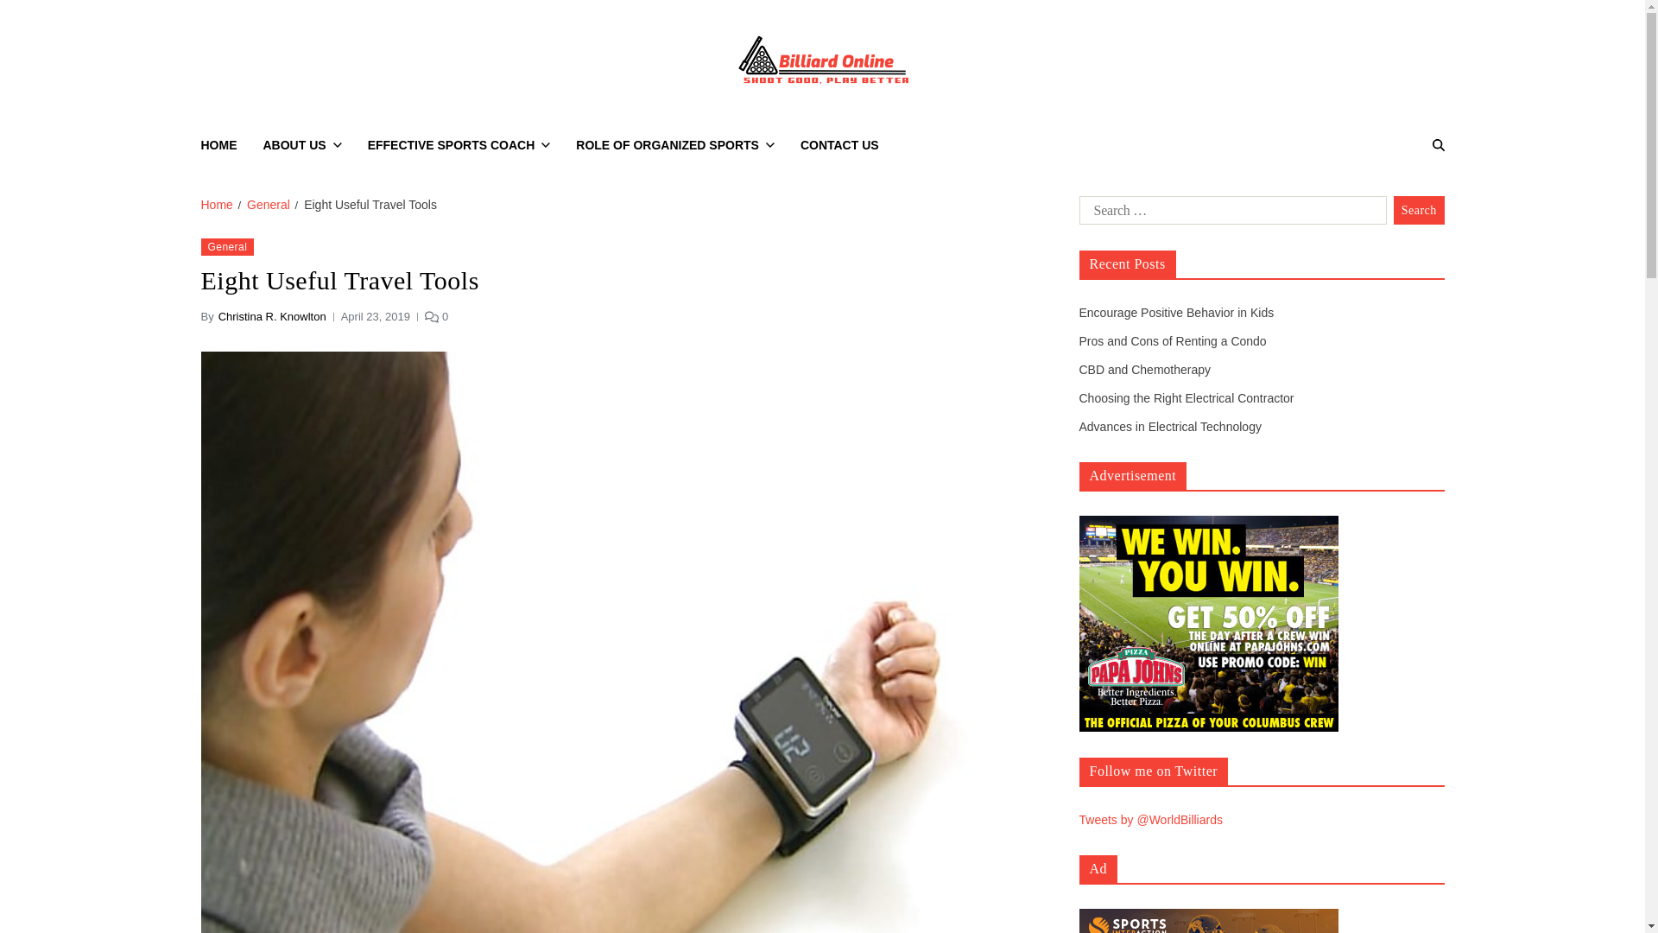 The image size is (1658, 933). Describe the element at coordinates (1187, 397) in the screenshot. I see `Choosing the Right Electrical Contractor` at that location.